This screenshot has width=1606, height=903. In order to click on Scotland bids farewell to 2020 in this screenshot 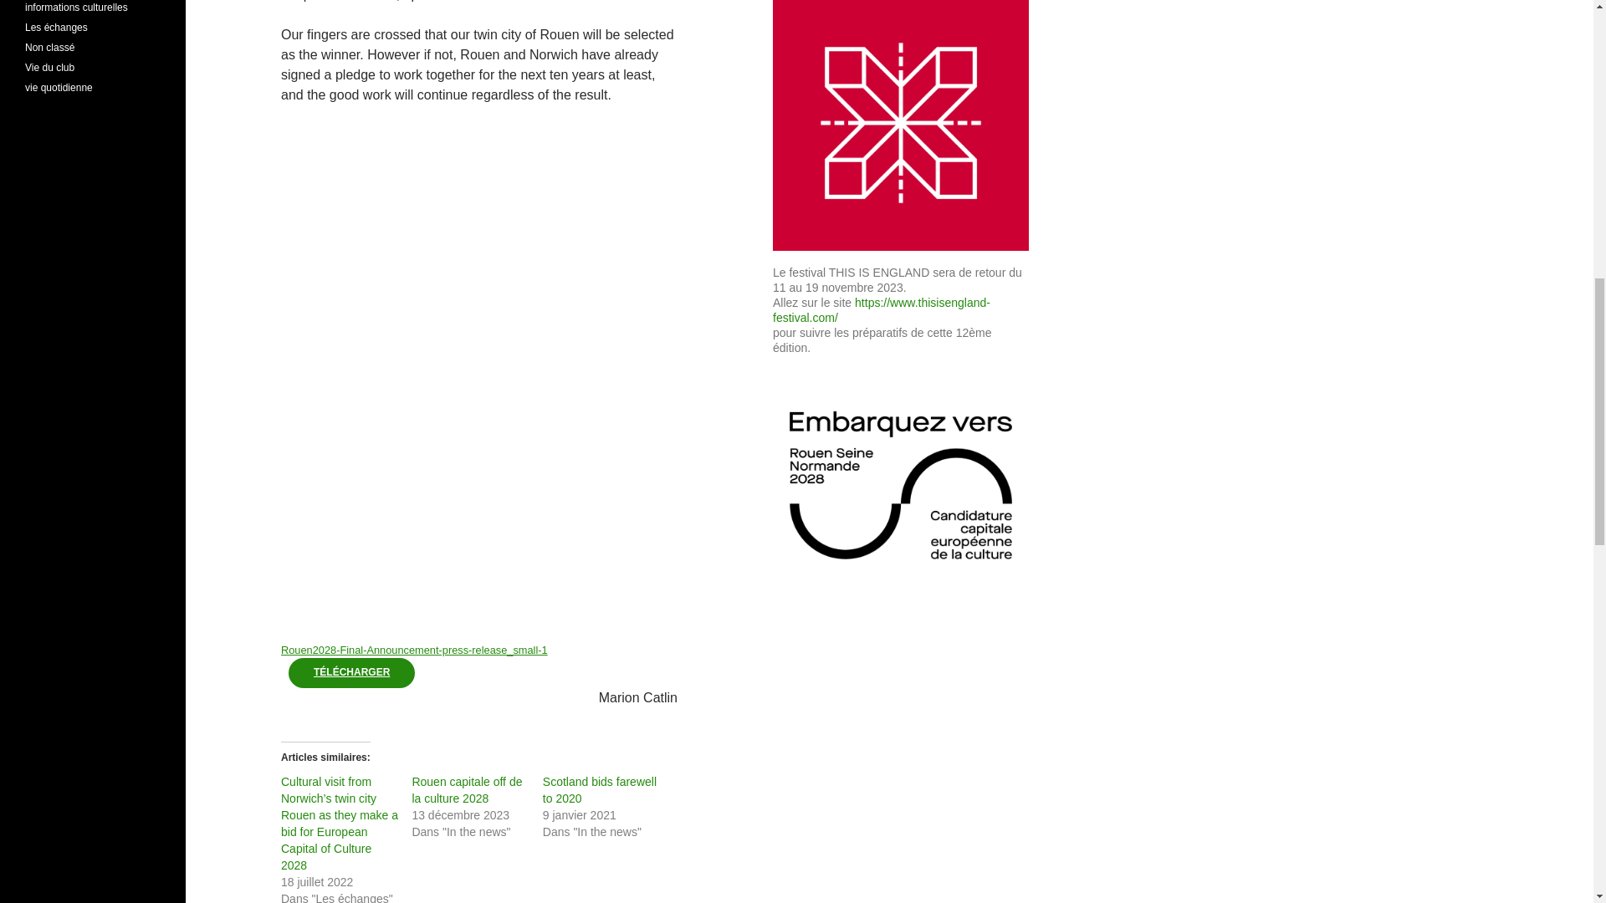, I will do `click(599, 789)`.